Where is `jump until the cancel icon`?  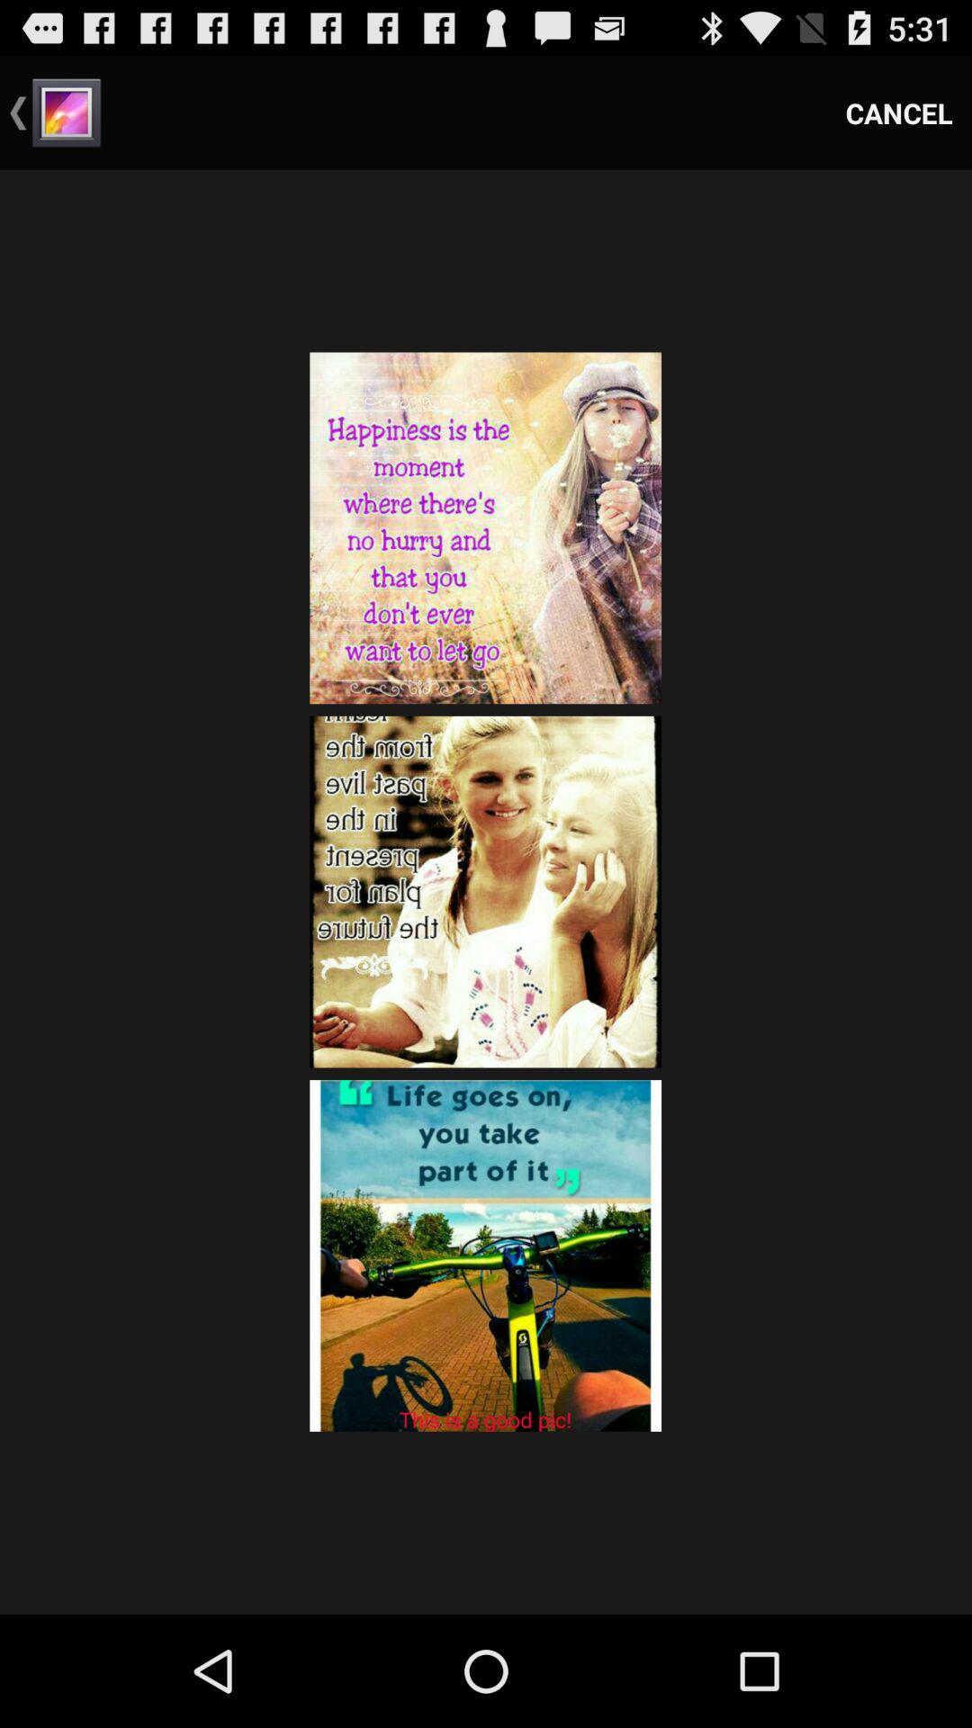
jump until the cancel icon is located at coordinates (899, 113).